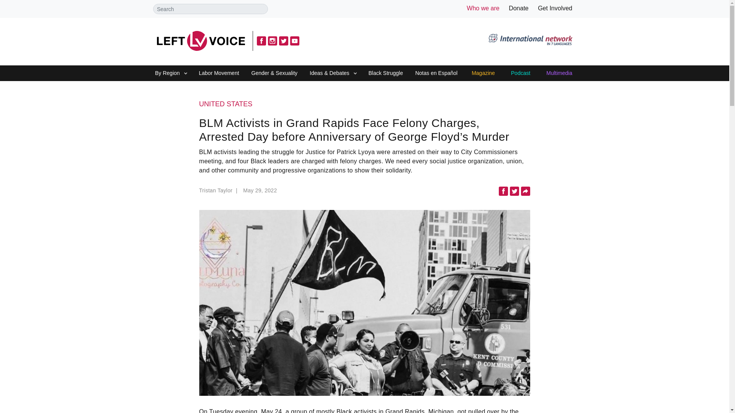 Image resolution: width=735 pixels, height=413 pixels. I want to click on Podcast, so click(521, 73).